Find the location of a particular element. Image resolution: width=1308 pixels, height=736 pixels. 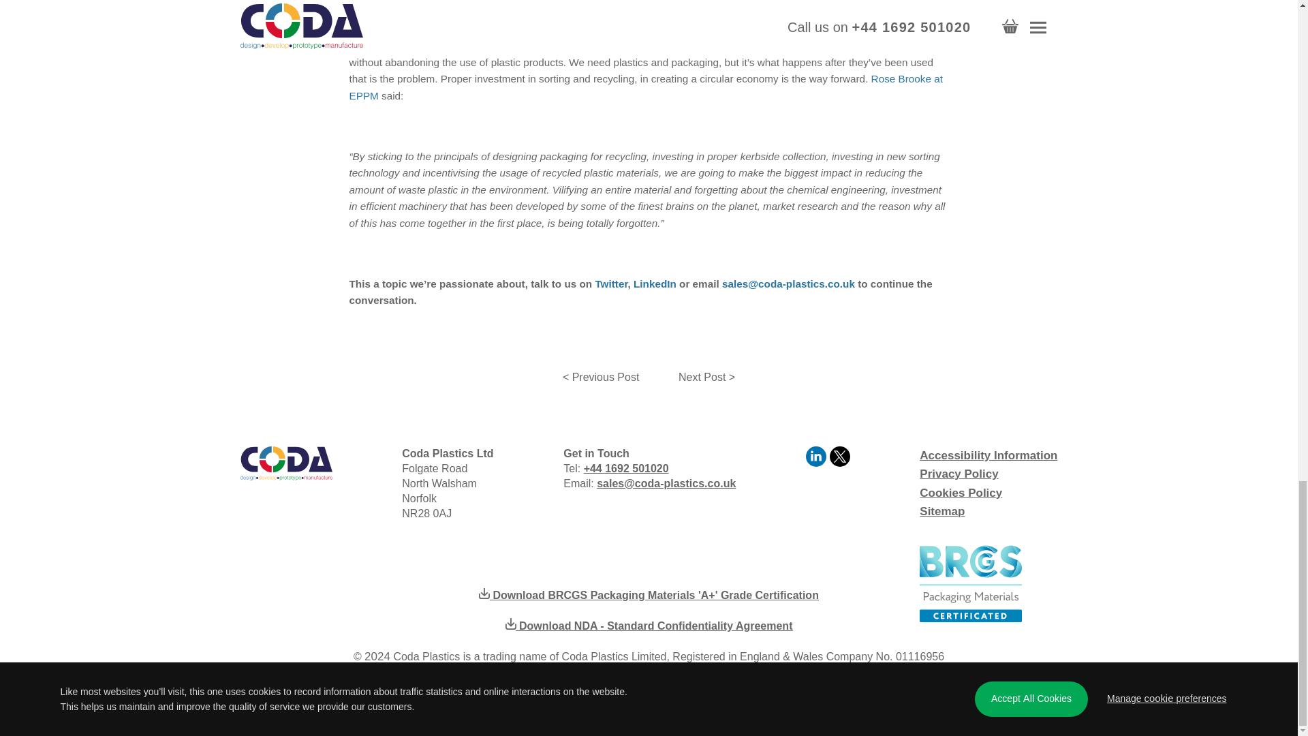

Download NDA - Standard Confidentiality Agreement is located at coordinates (649, 626).